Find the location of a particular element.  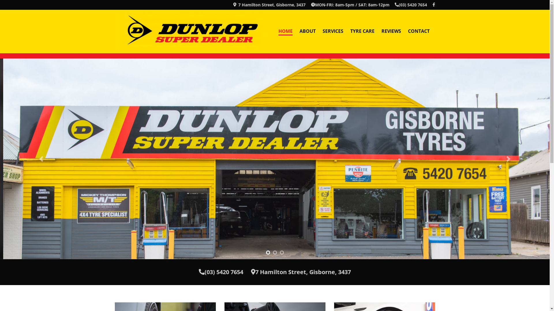

7 Hamilton Street, Gisborne, 3437 is located at coordinates (301, 272).